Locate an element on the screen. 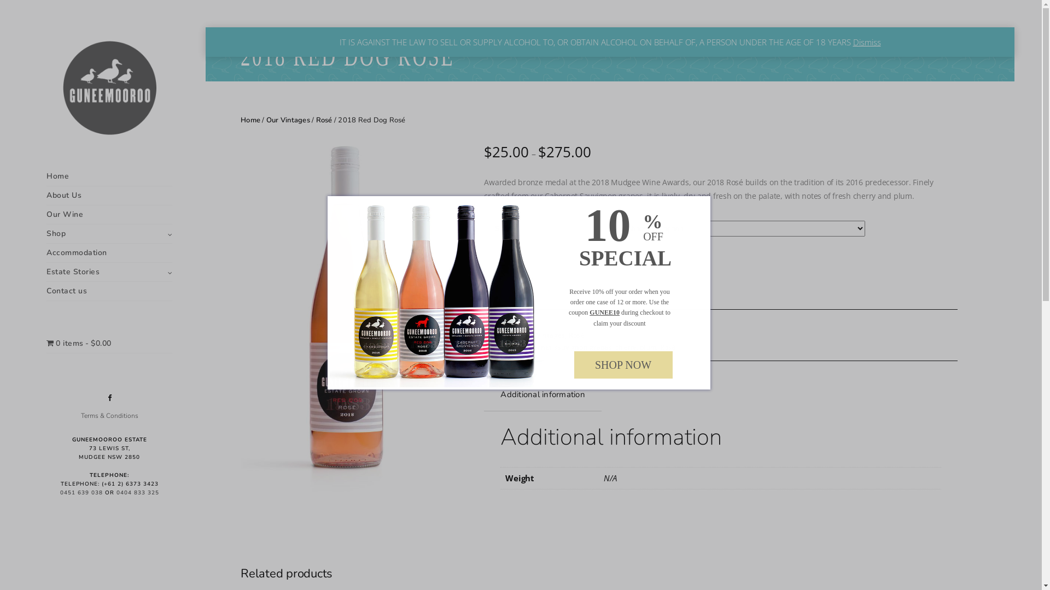 The image size is (1050, 590). Our Wine is located at coordinates (109, 215).